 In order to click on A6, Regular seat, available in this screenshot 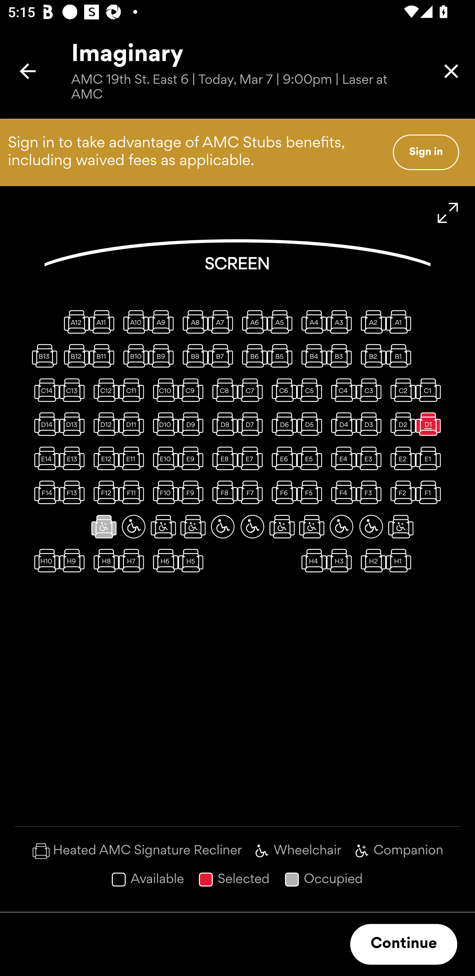, I will do `click(252, 321)`.